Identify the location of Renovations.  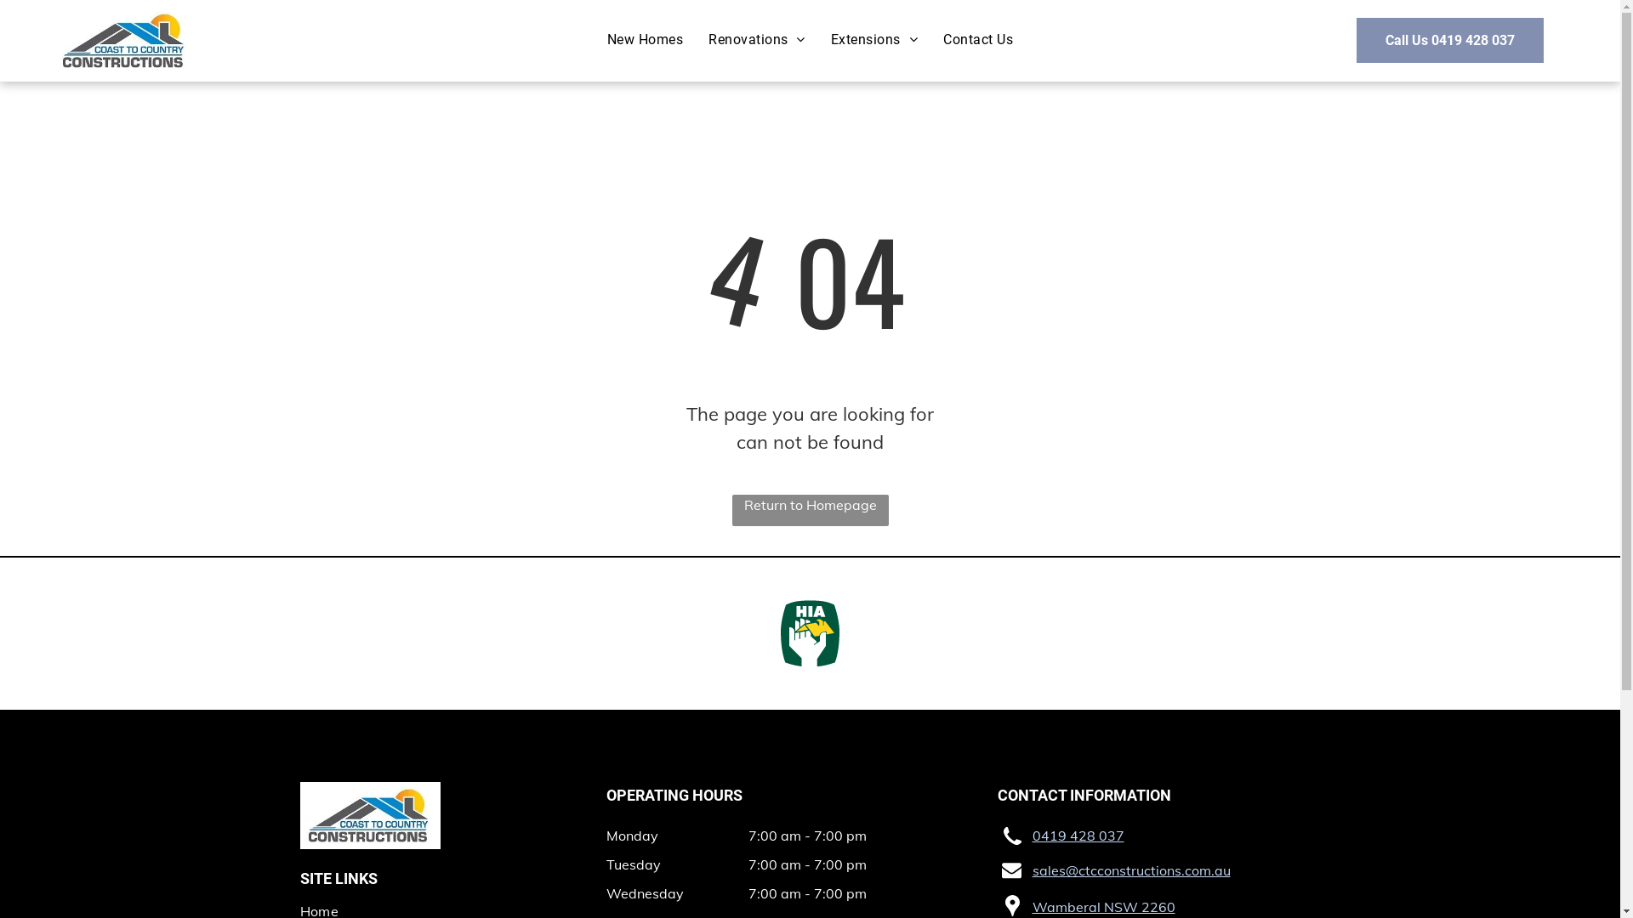
(757, 40).